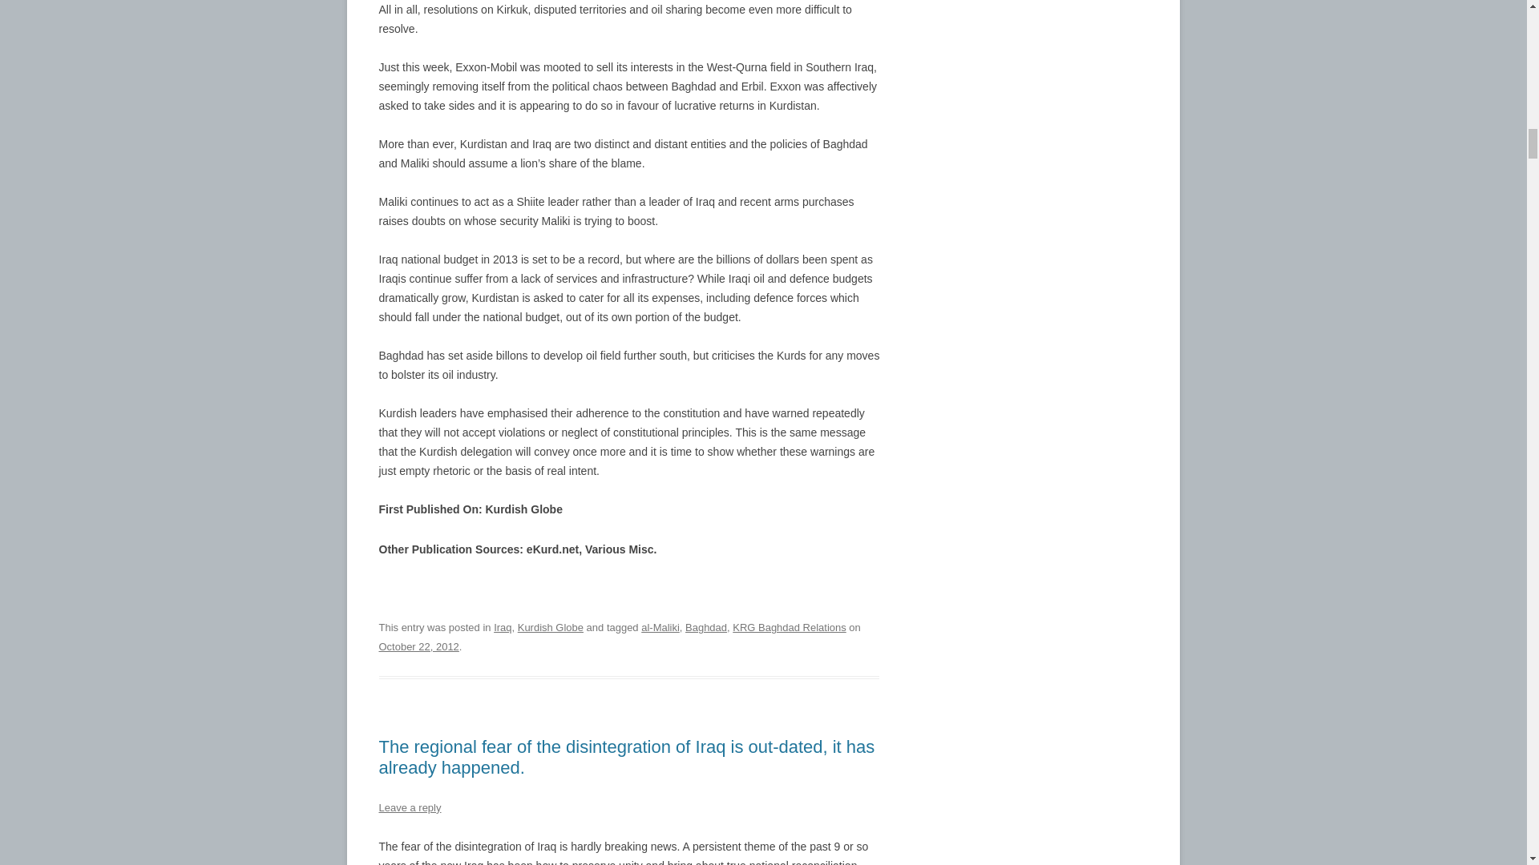  Describe the element at coordinates (502, 627) in the screenshot. I see `Iraq` at that location.